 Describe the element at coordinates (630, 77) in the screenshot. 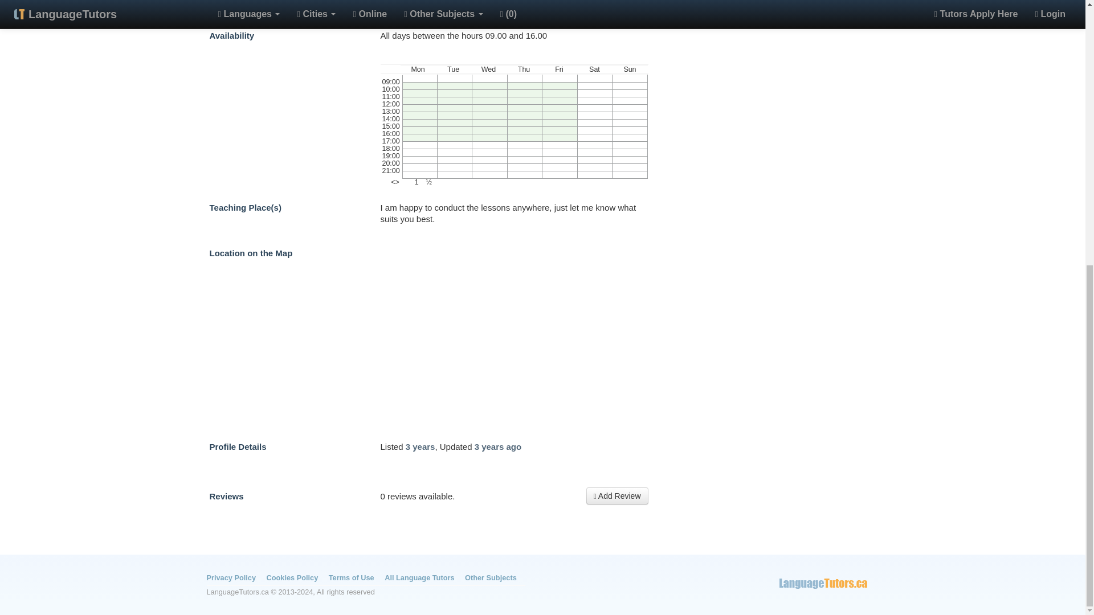

I see `Sun 08:00 - 09:00` at that location.